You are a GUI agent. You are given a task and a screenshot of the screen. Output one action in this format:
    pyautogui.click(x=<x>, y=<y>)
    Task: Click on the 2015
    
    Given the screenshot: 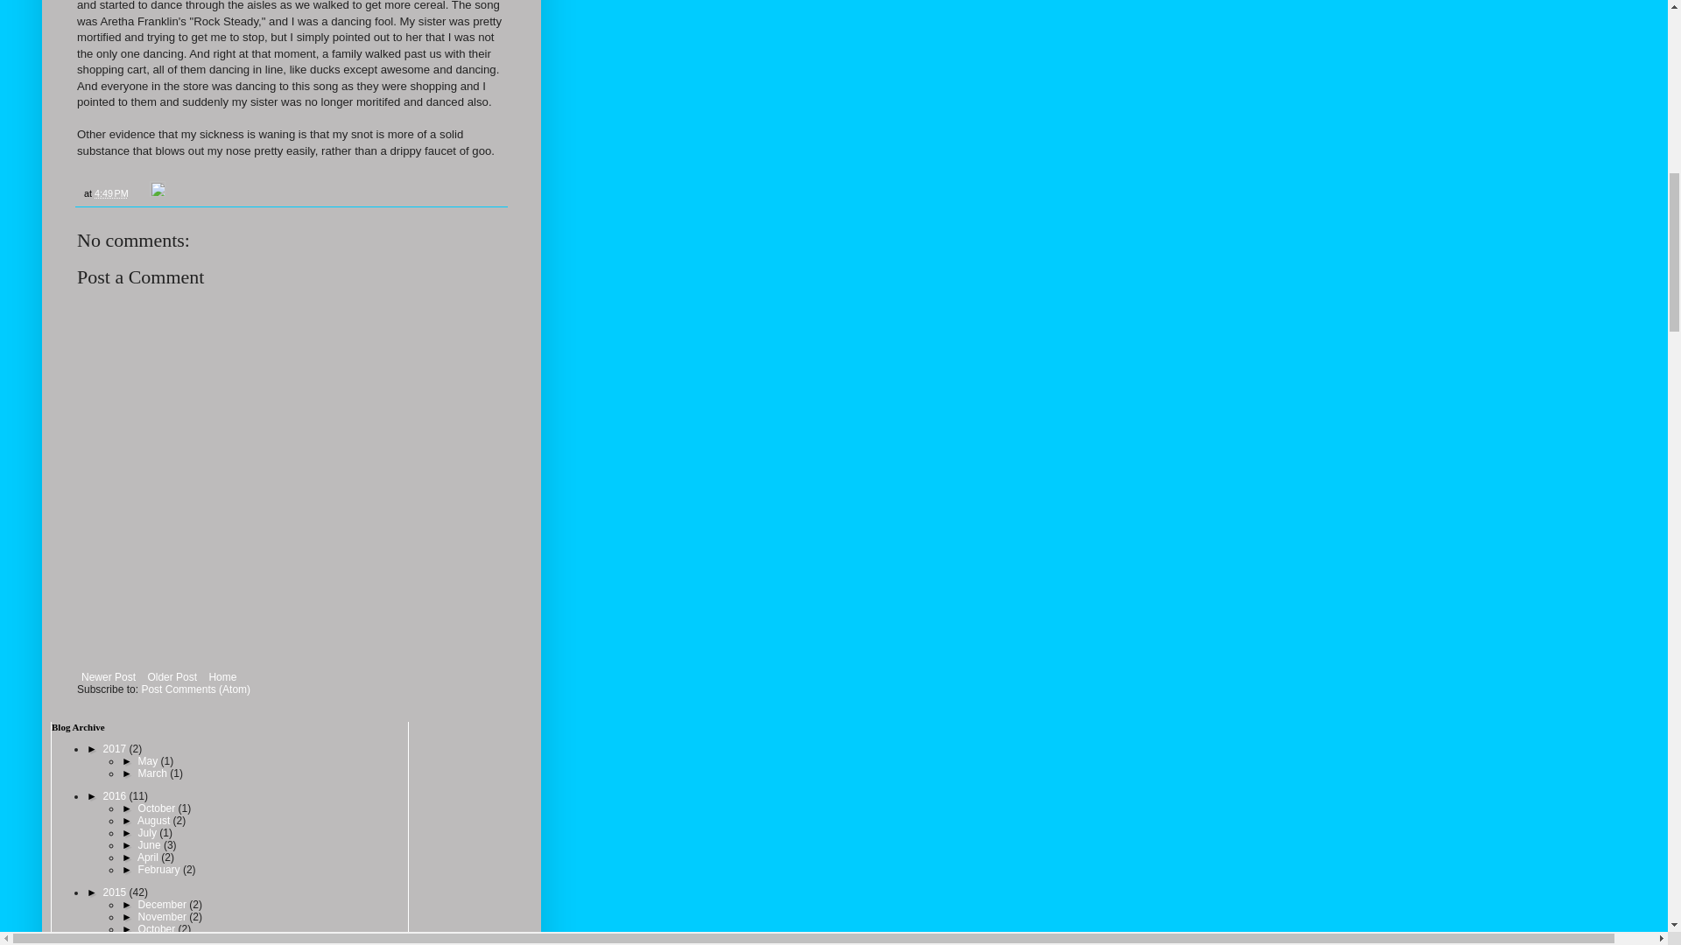 What is the action you would take?
    pyautogui.click(x=116, y=892)
    